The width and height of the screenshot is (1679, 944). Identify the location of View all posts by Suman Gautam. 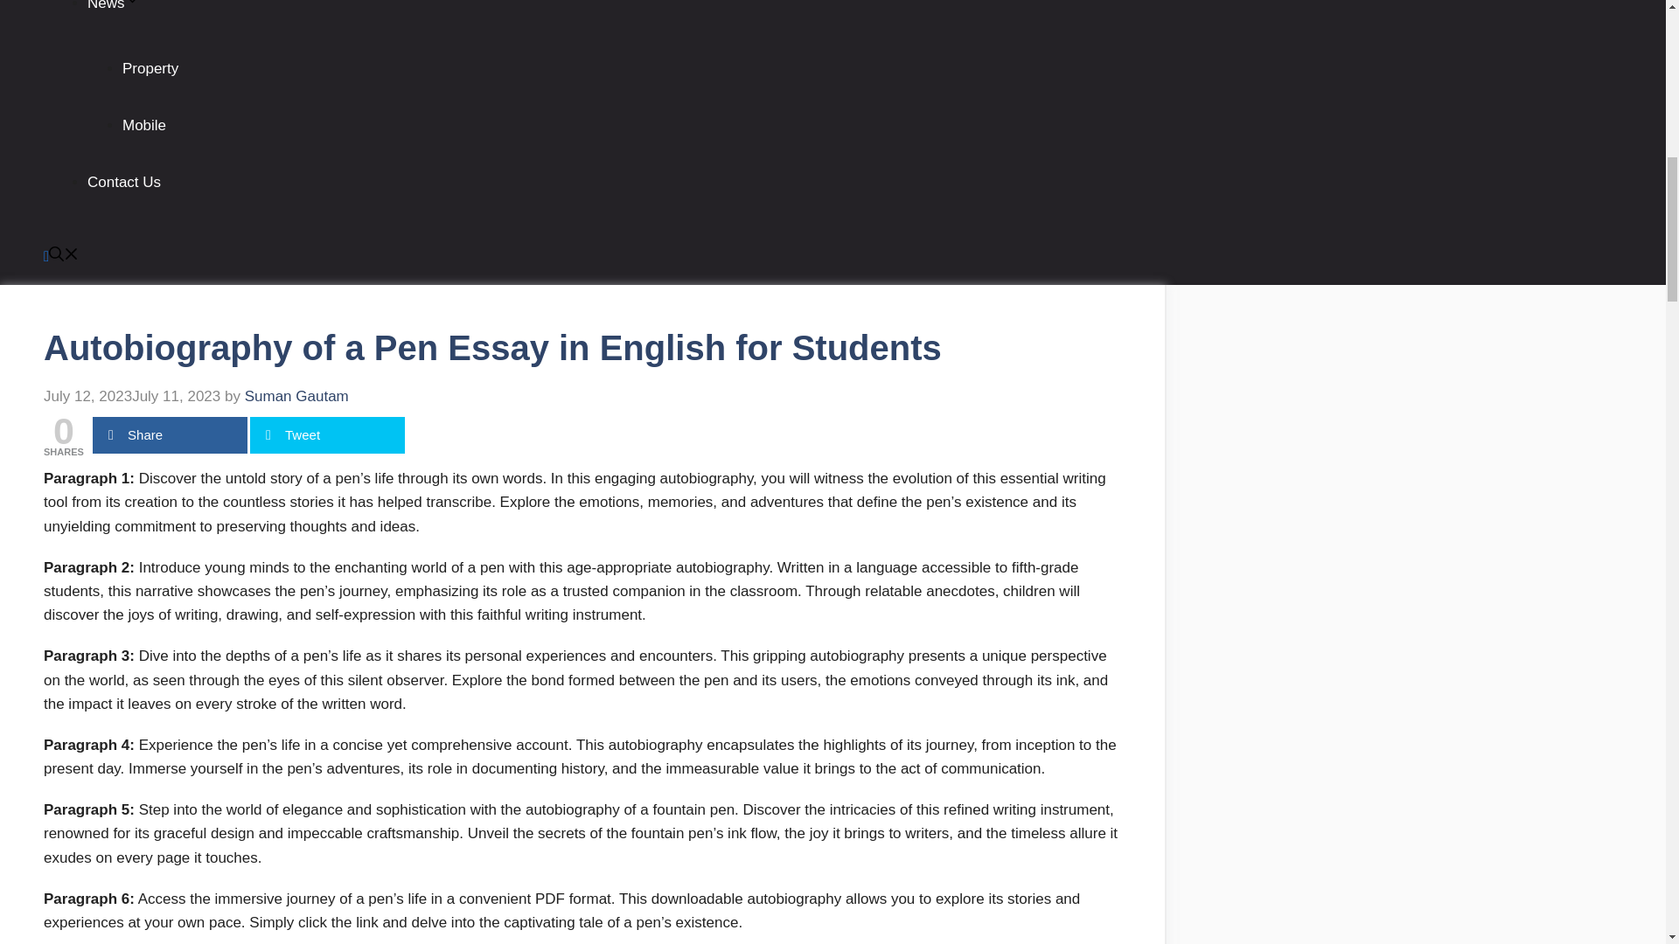
(297, 396).